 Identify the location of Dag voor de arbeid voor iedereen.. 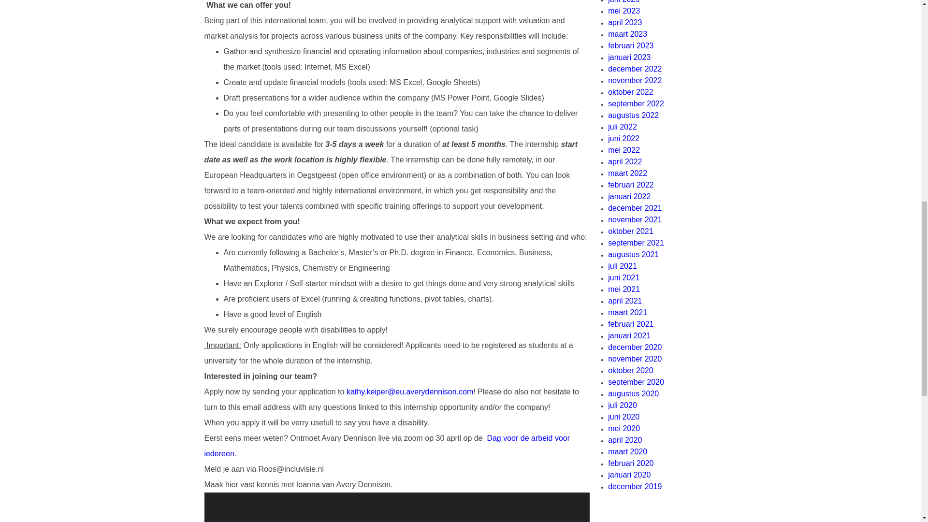
(387, 446).